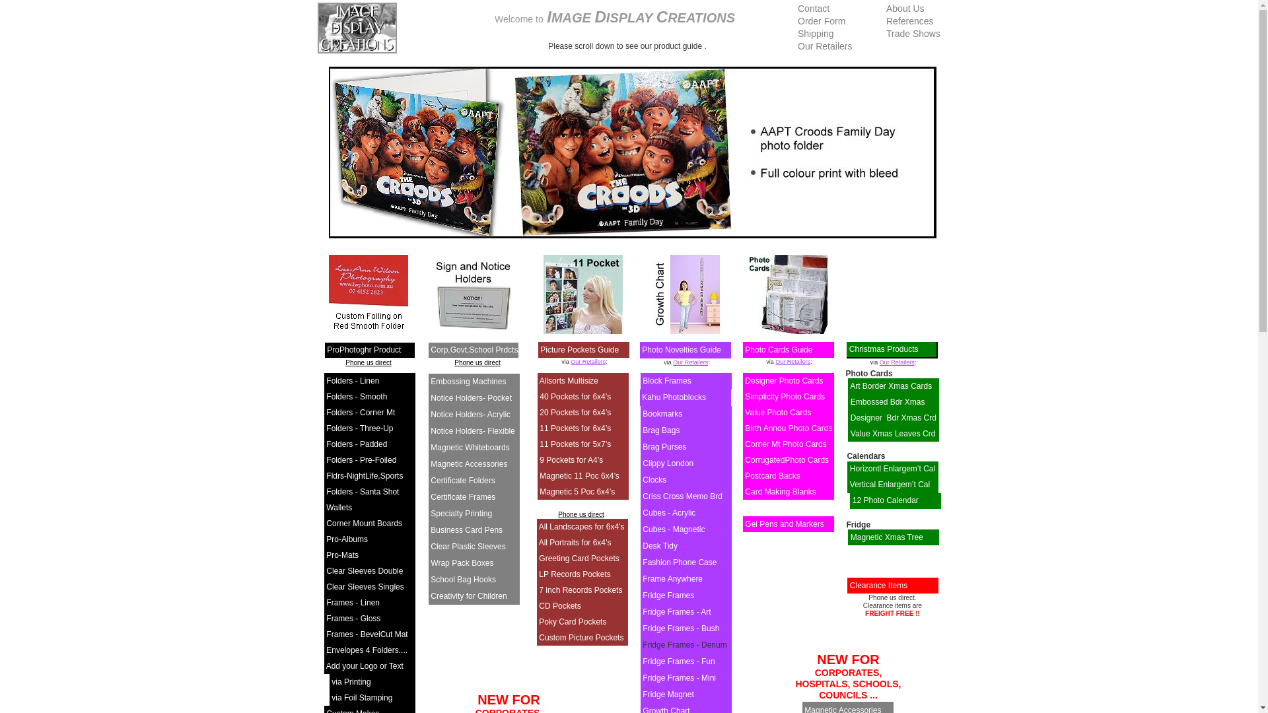  What do you see at coordinates (464, 580) in the screenshot?
I see `School Bag Hooks` at bounding box center [464, 580].